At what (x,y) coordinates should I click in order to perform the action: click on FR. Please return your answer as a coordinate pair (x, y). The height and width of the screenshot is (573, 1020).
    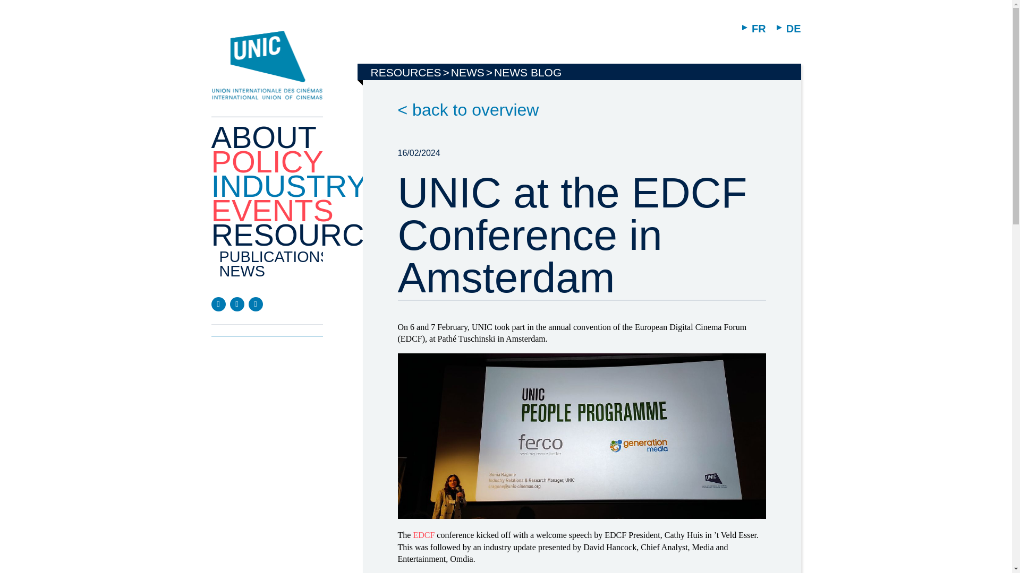
    Looking at the image, I should click on (754, 29).